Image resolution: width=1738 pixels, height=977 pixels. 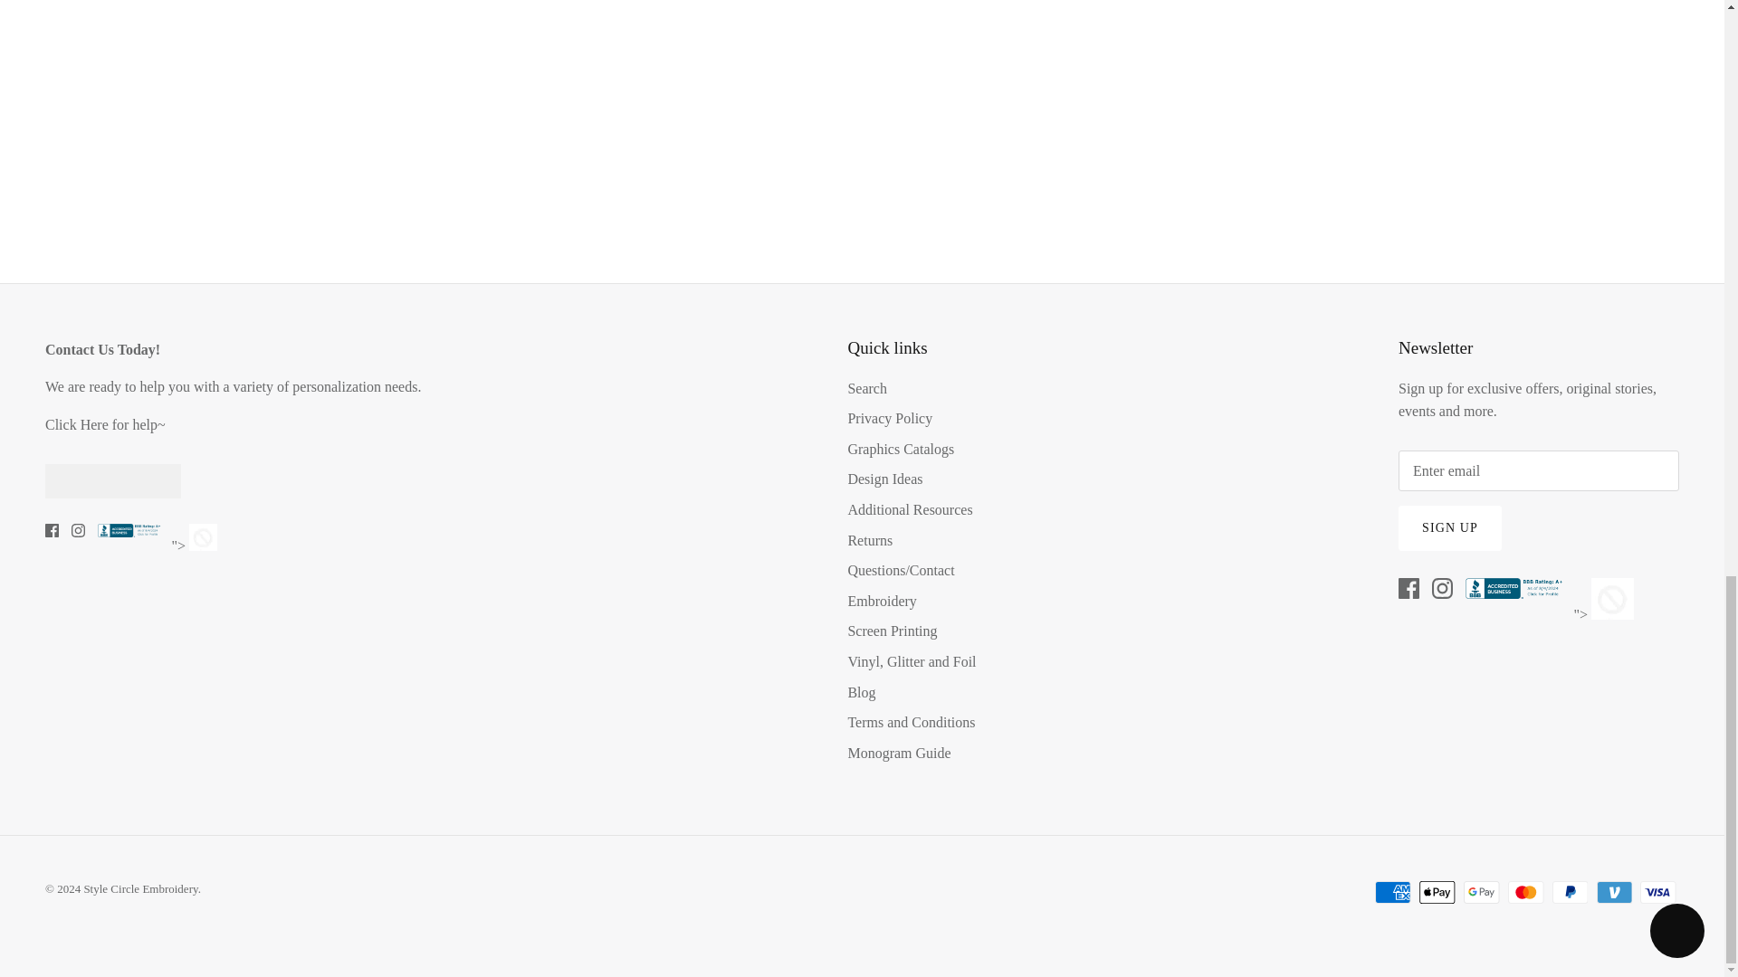 What do you see at coordinates (52, 530) in the screenshot?
I see `Facebook` at bounding box center [52, 530].